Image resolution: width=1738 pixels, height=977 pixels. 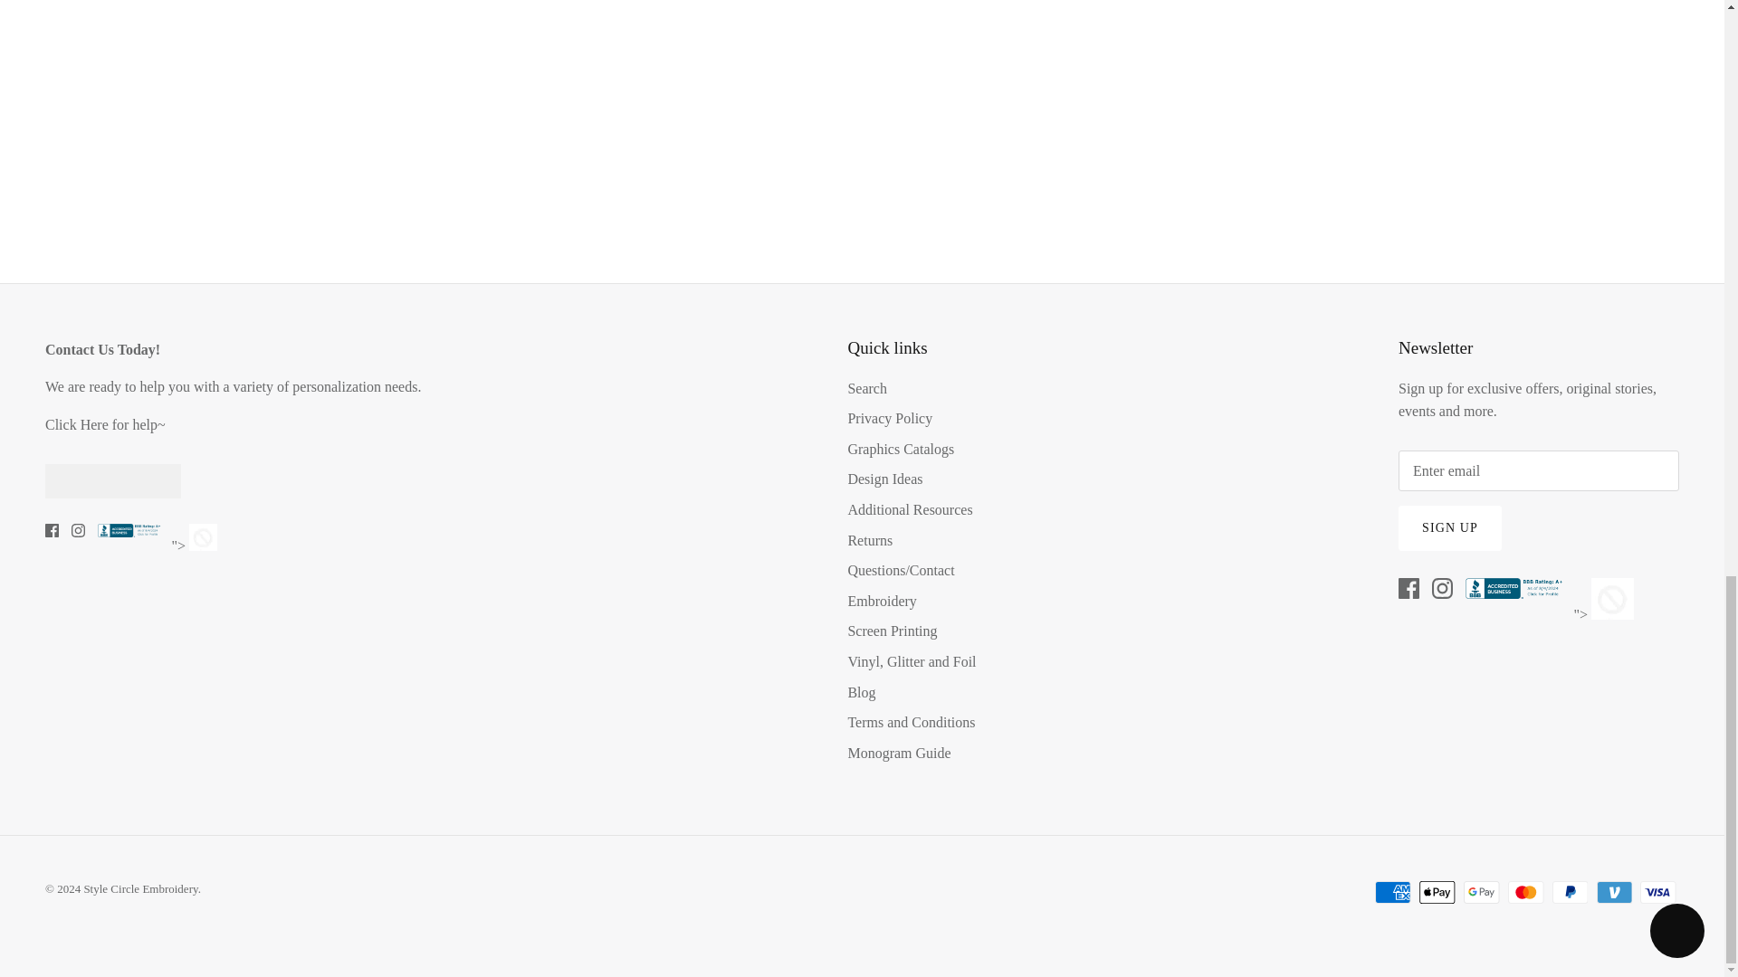 What do you see at coordinates (52, 530) in the screenshot?
I see `Facebook` at bounding box center [52, 530].